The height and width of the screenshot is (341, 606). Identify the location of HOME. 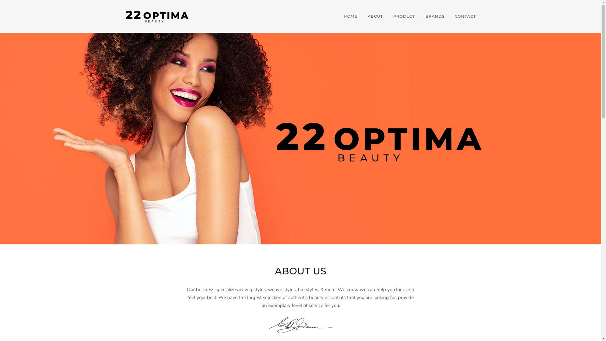
(351, 16).